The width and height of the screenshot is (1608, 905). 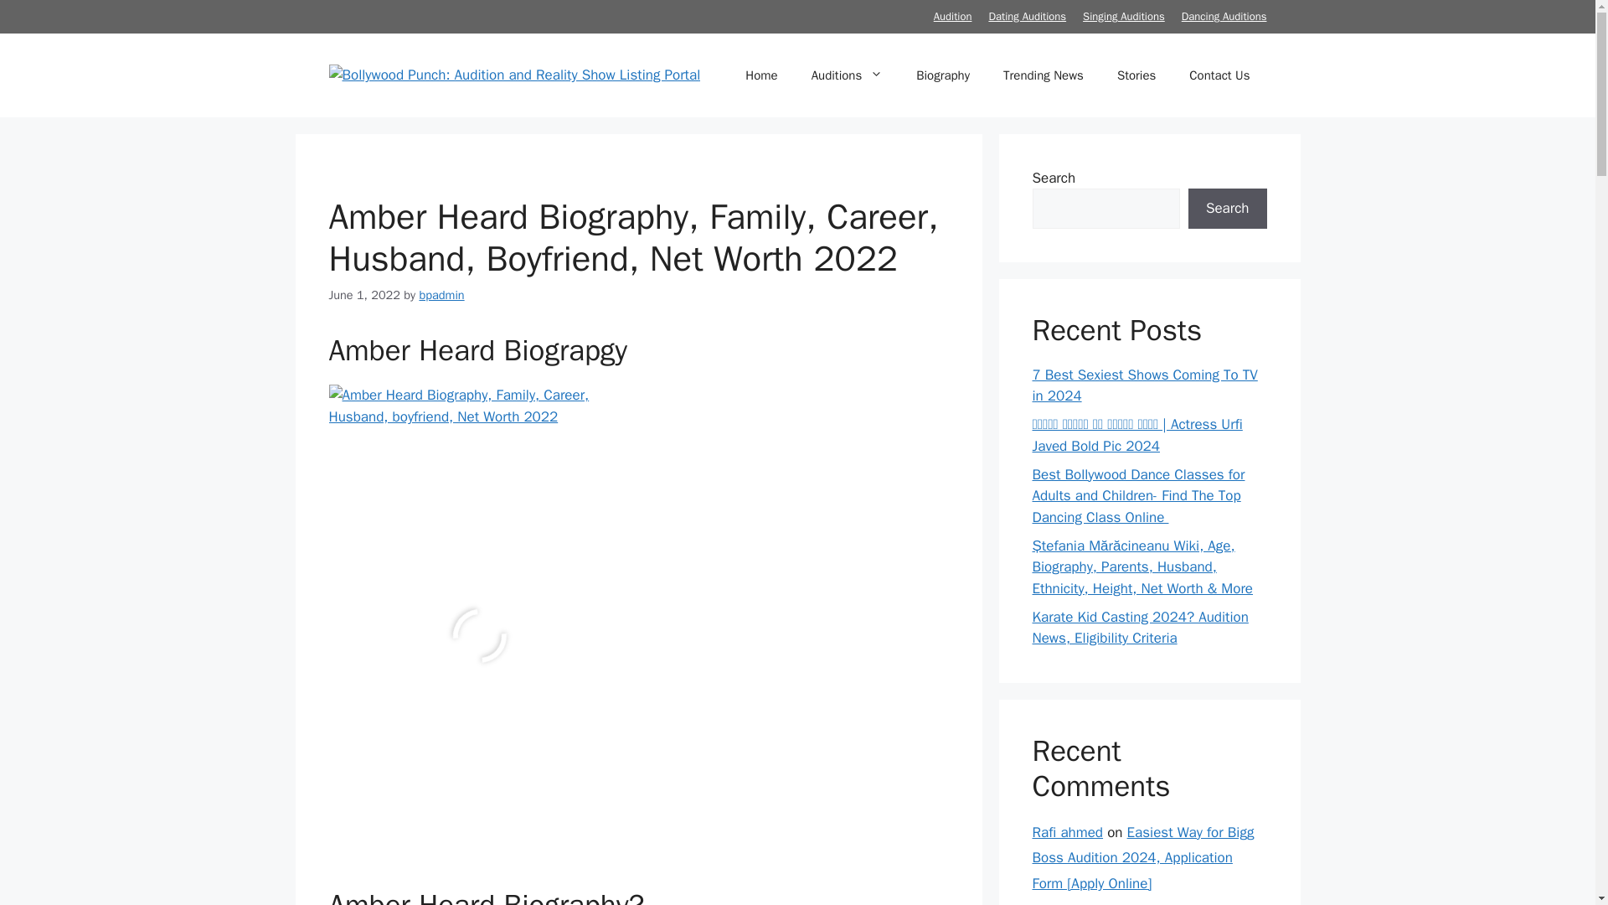 What do you see at coordinates (1044, 75) in the screenshot?
I see `Trending News` at bounding box center [1044, 75].